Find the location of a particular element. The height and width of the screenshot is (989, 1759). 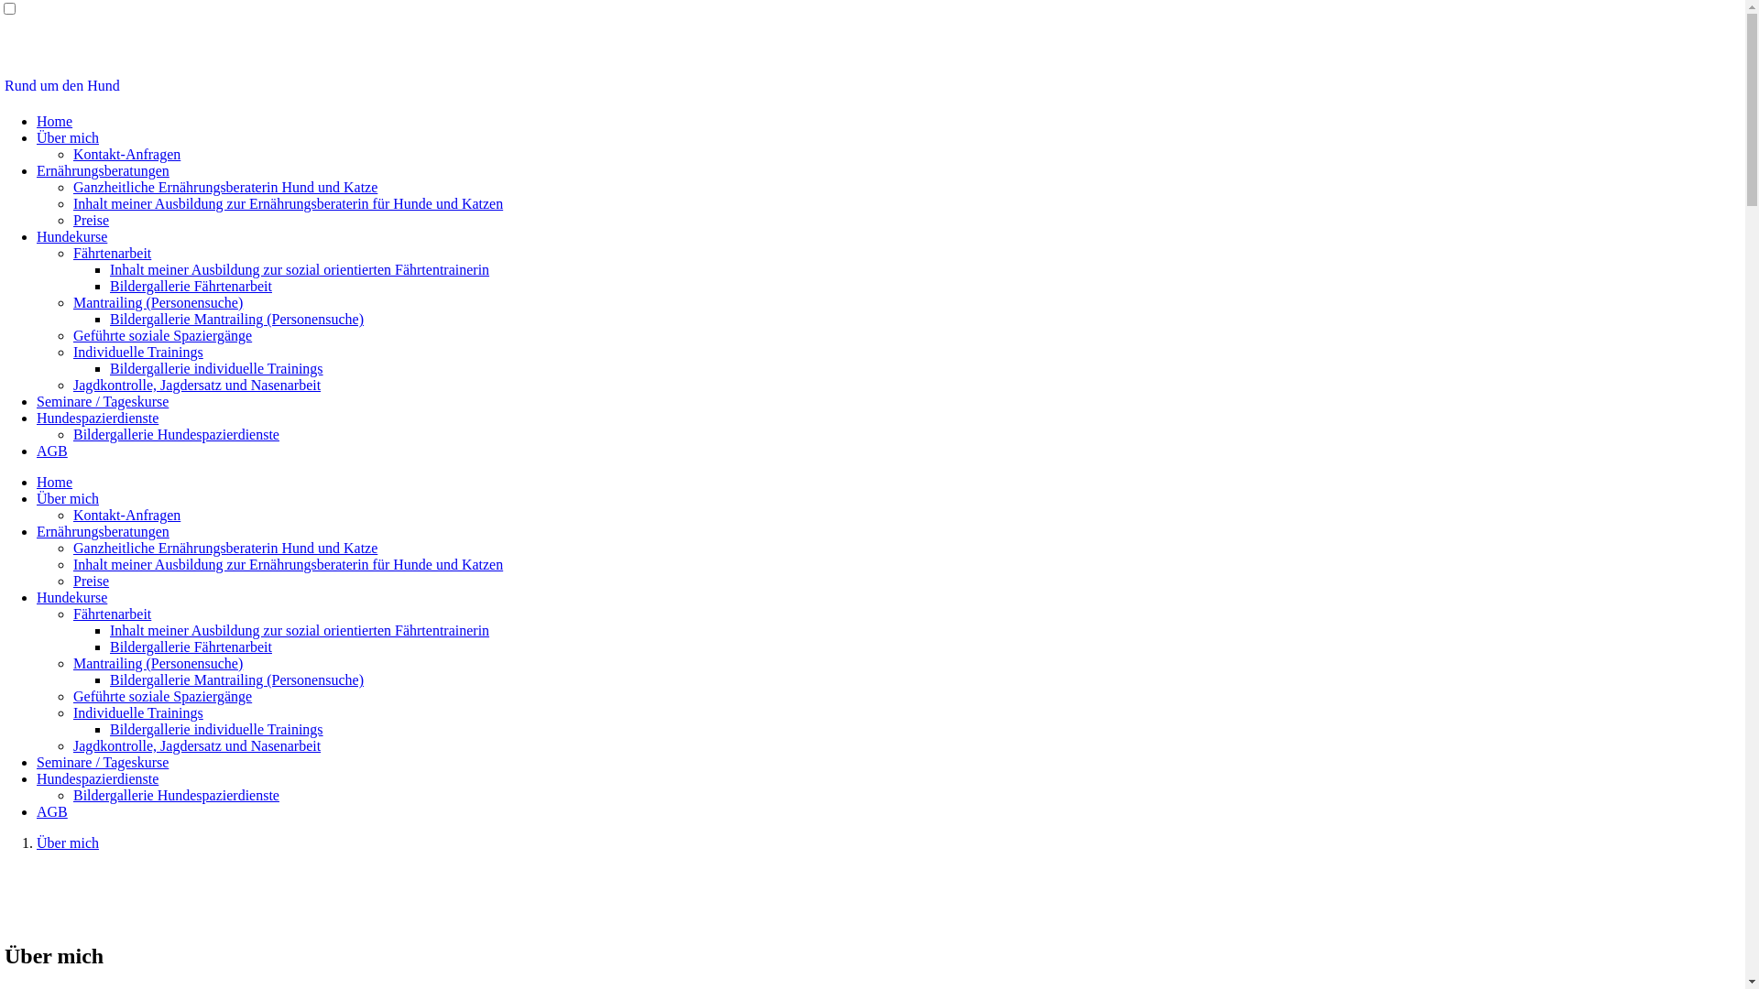

Hundekurse is located at coordinates (71, 236).